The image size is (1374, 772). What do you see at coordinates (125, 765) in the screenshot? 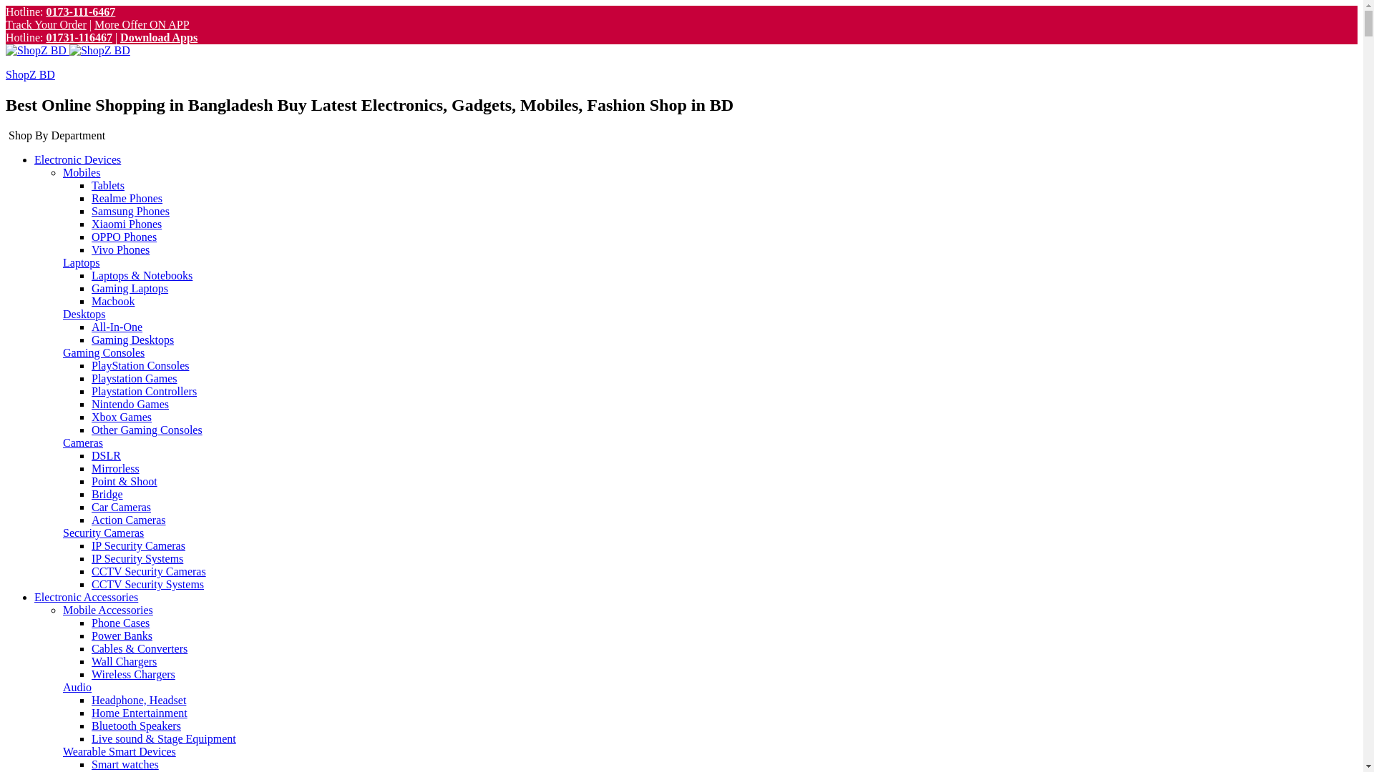
I see `Smart watches` at bounding box center [125, 765].